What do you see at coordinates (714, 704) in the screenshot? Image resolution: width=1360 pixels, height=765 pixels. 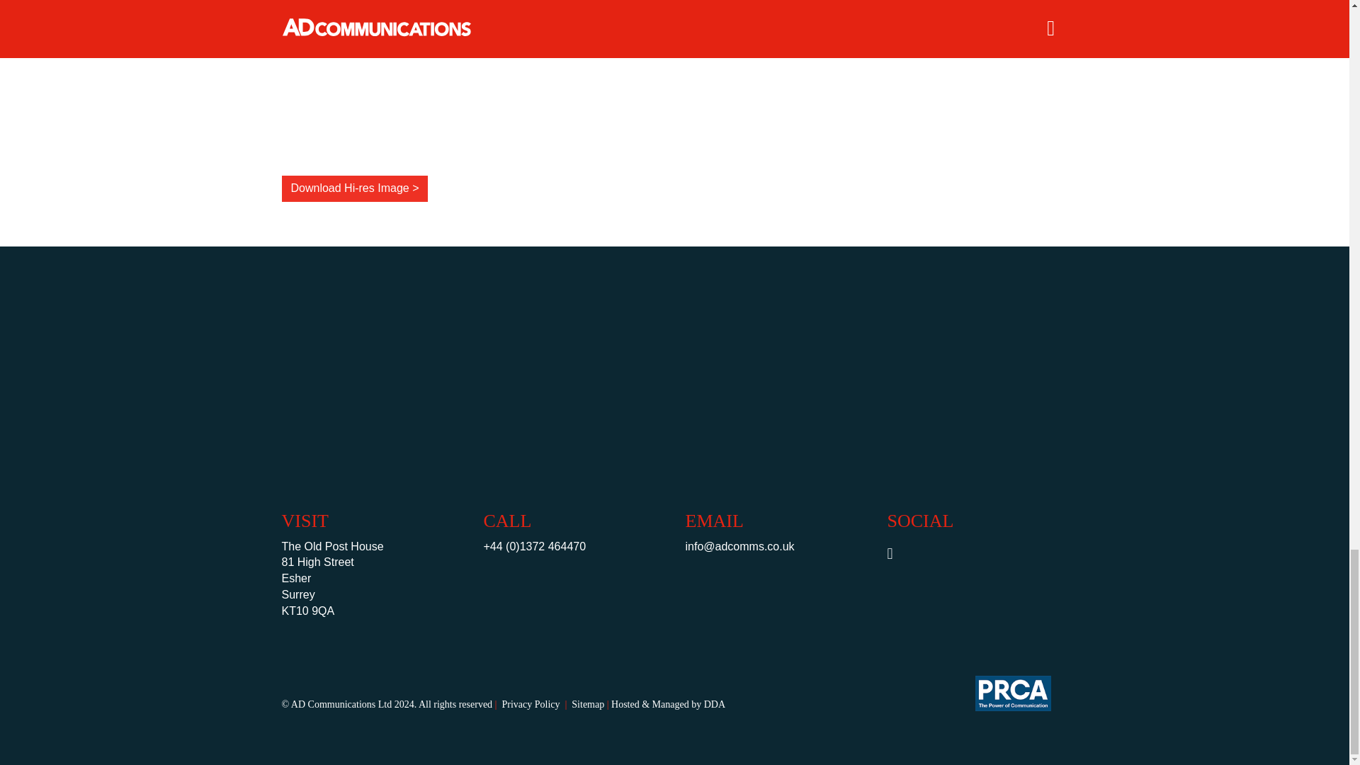 I see `DDA` at bounding box center [714, 704].